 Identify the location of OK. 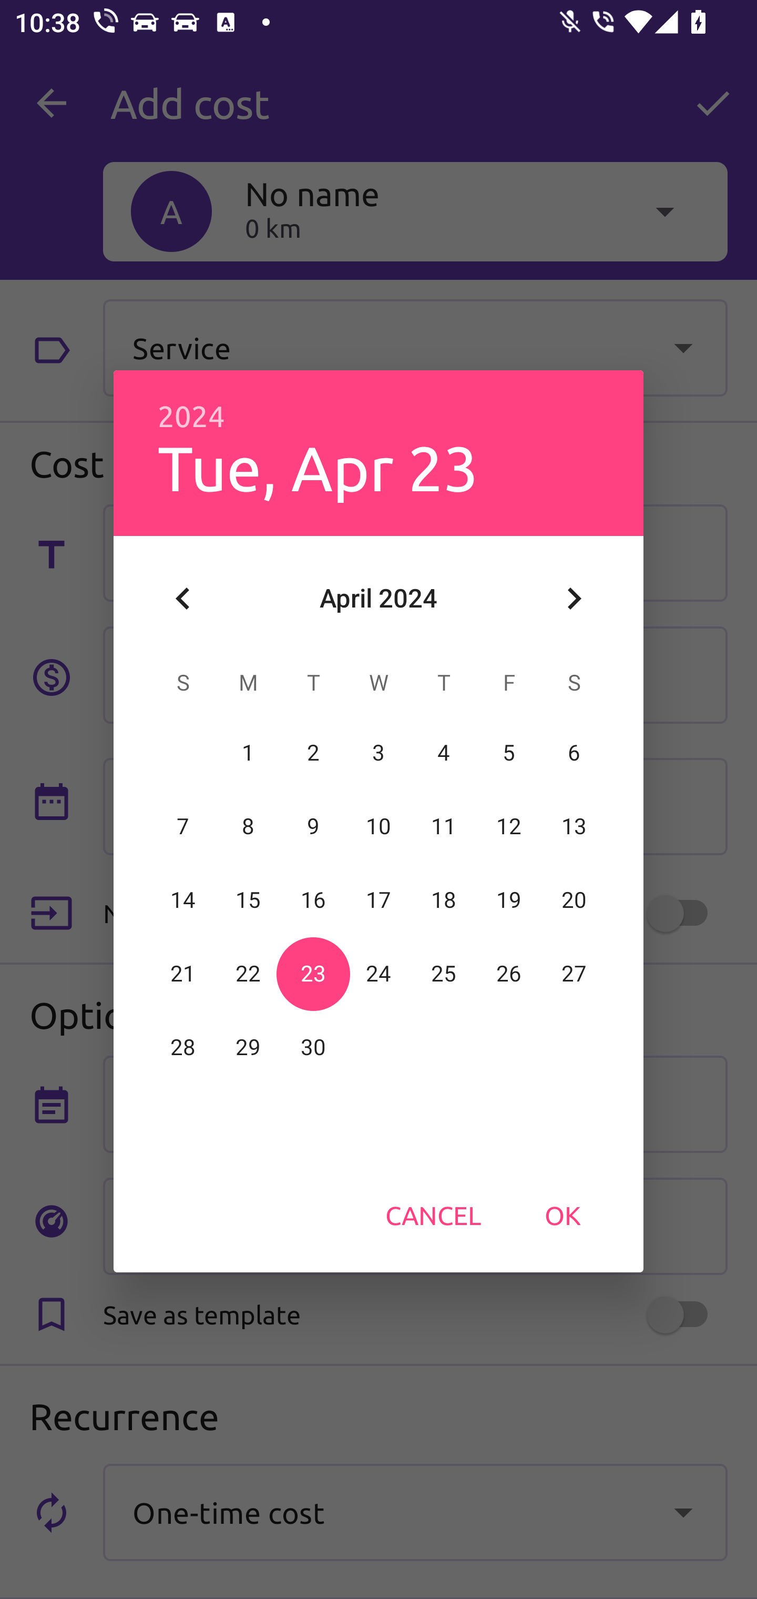
(562, 1215).